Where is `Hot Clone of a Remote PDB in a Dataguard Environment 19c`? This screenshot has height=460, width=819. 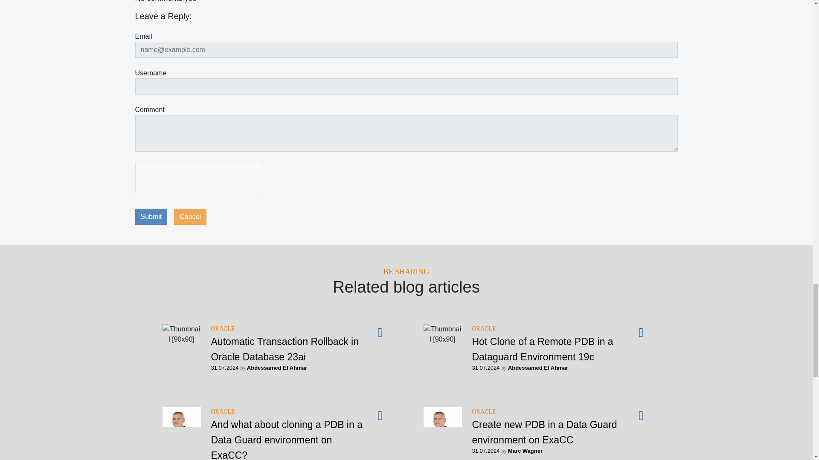 Hot Clone of a Remote PDB in a Dataguard Environment 19c is located at coordinates (542, 349).